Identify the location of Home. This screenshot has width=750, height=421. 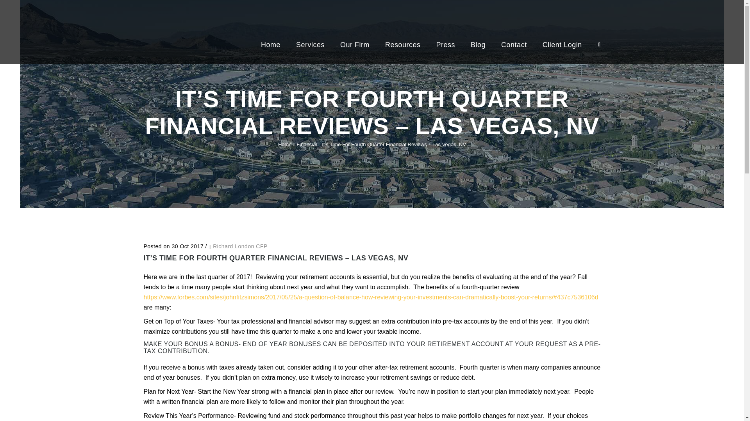
(285, 144).